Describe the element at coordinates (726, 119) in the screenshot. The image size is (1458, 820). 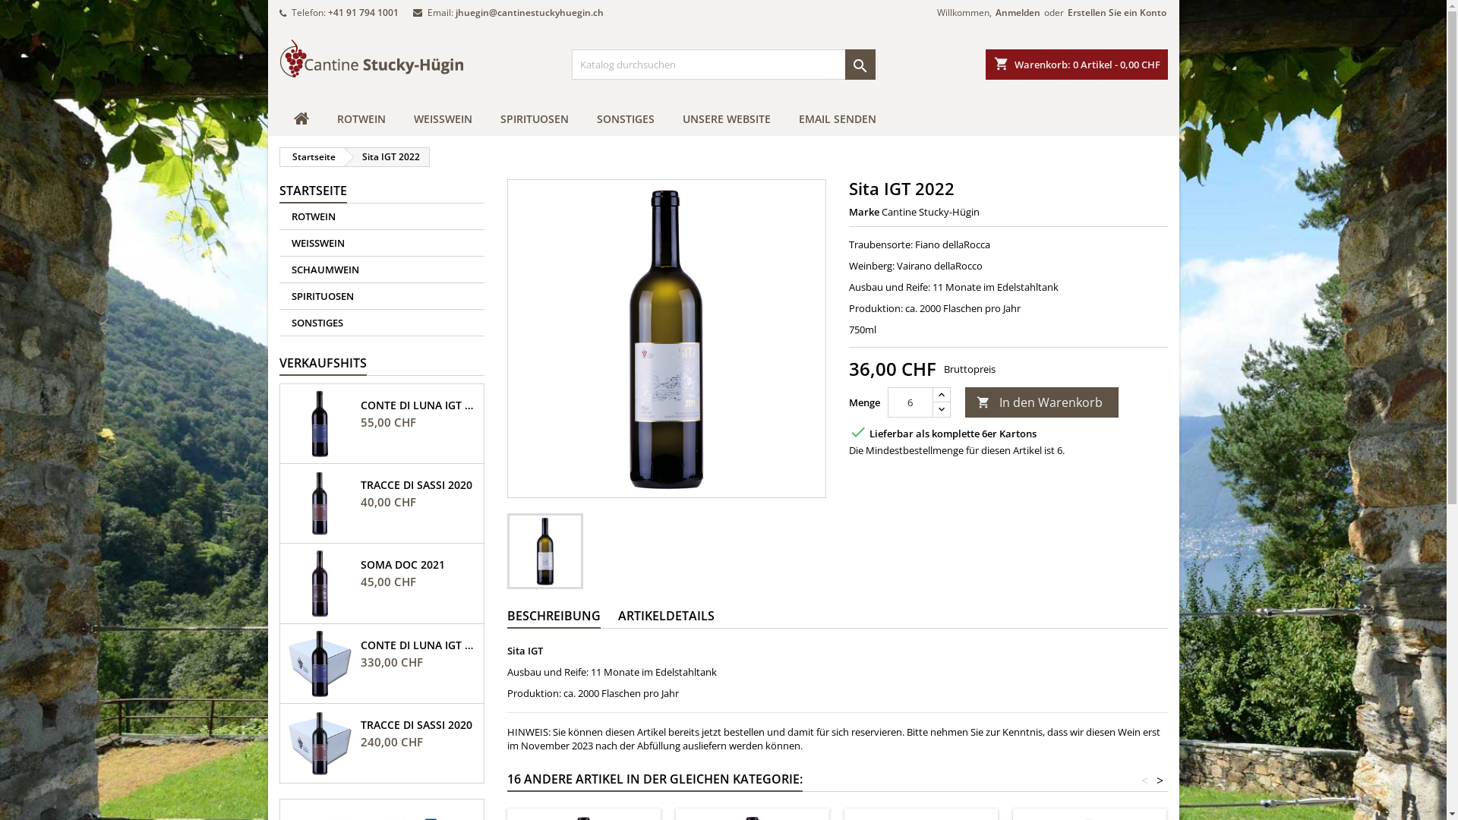
I see `UNSERE WEBSITE` at that location.